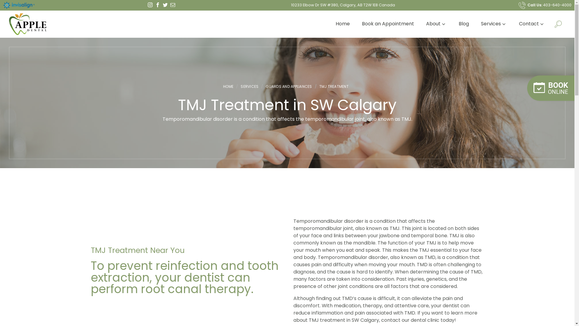 The width and height of the screenshot is (579, 326). What do you see at coordinates (343, 5) in the screenshot?
I see `10233 Elbow Dr SW #380, Calgary, AB T2W 1E8 Canada` at bounding box center [343, 5].